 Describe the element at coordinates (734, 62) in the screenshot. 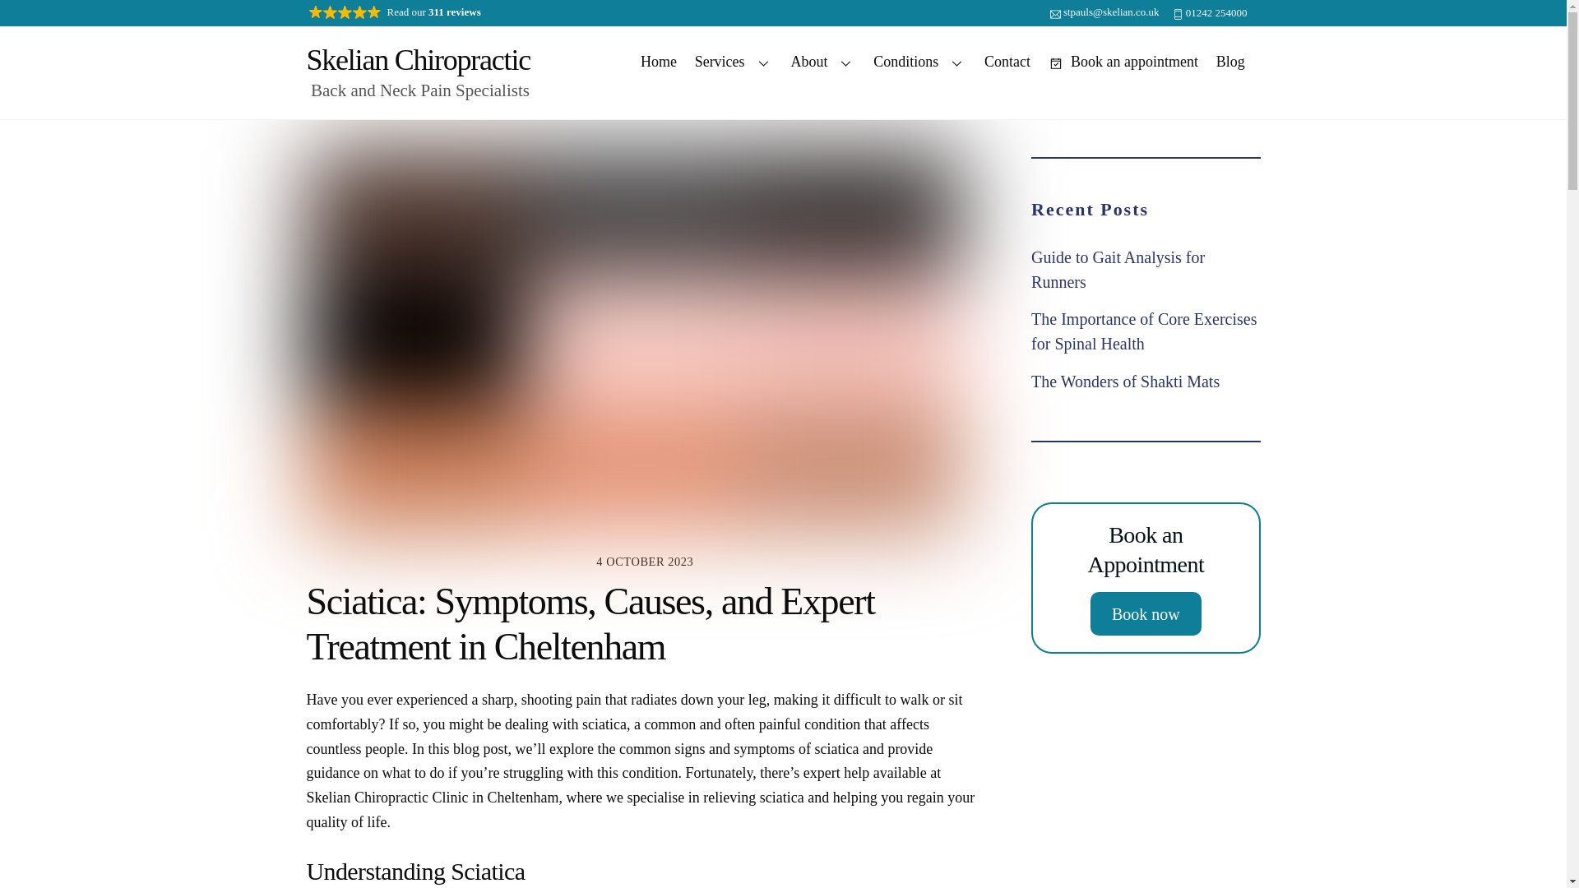

I see `Services` at that location.